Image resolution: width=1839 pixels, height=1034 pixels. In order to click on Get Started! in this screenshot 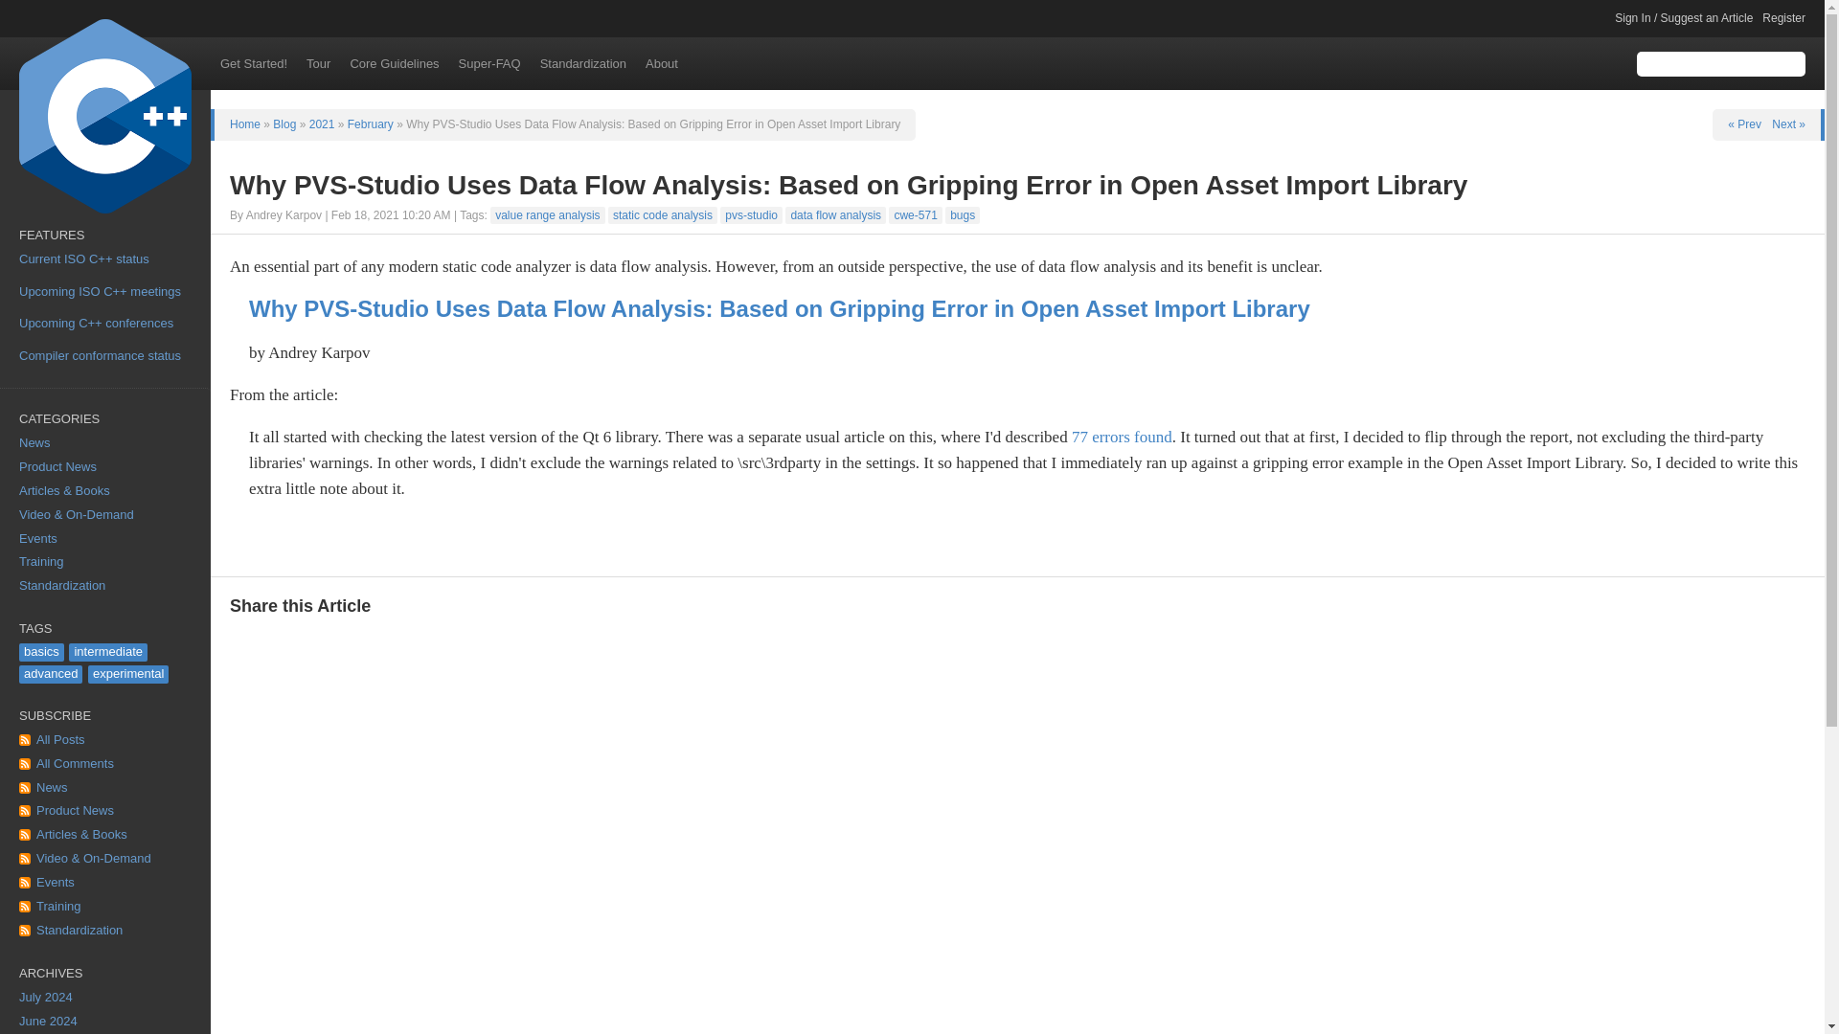, I will do `click(253, 63)`.